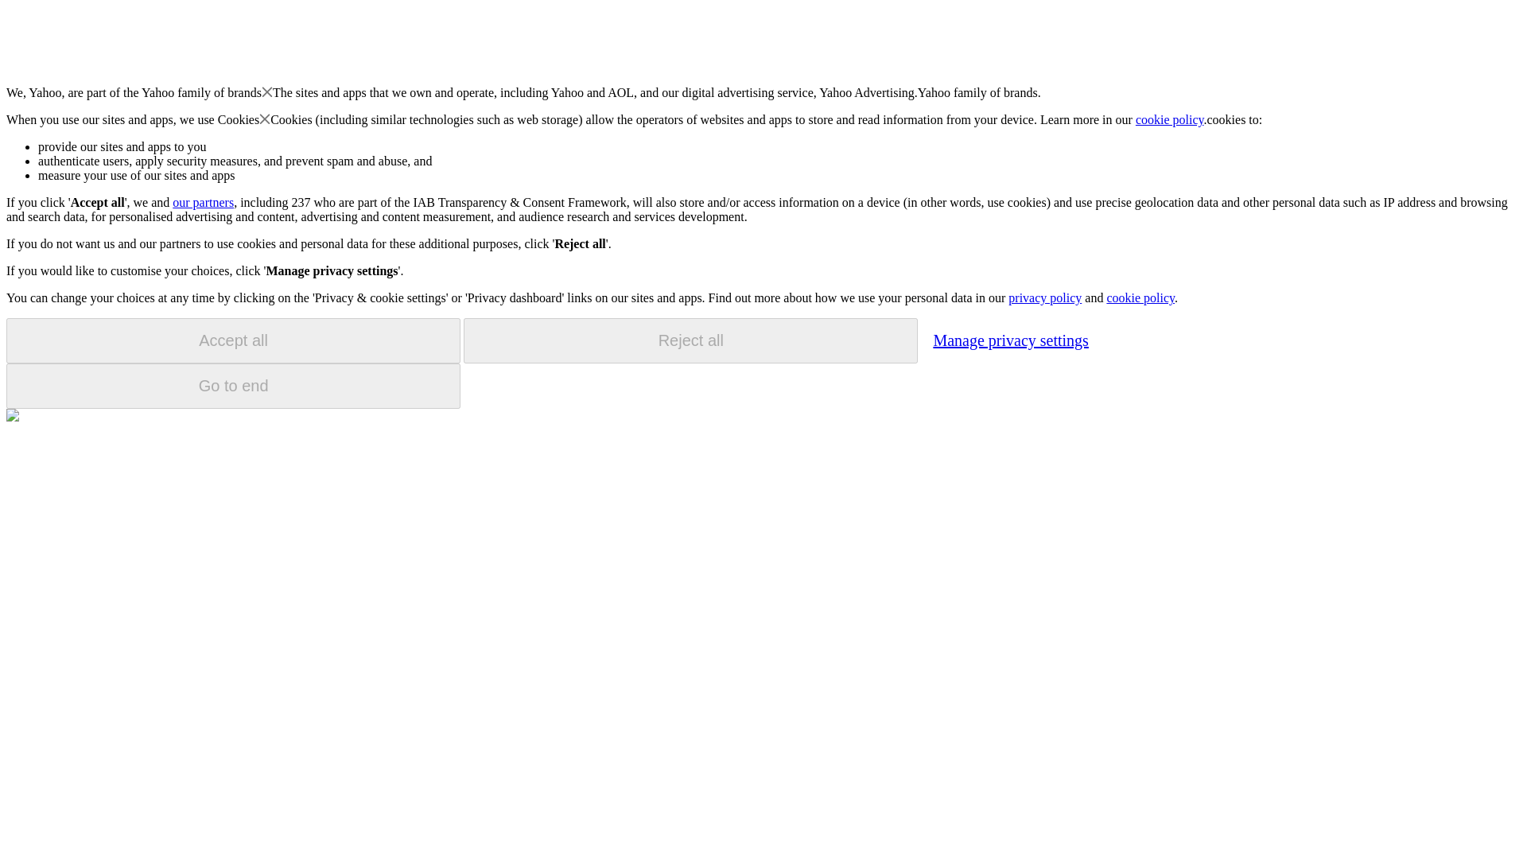  I want to click on Go to end, so click(233, 386).